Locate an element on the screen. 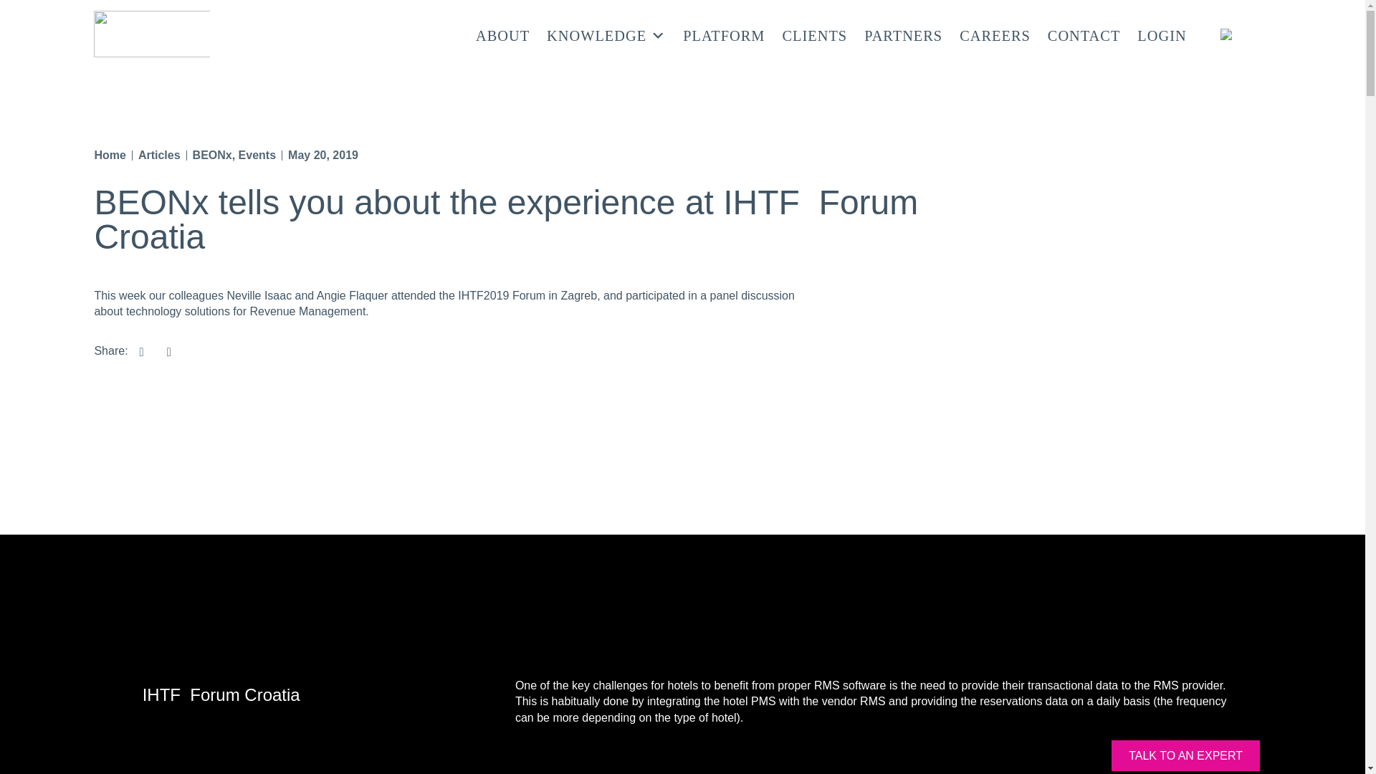 Image resolution: width=1376 pixels, height=774 pixels. BEONx is located at coordinates (212, 155).